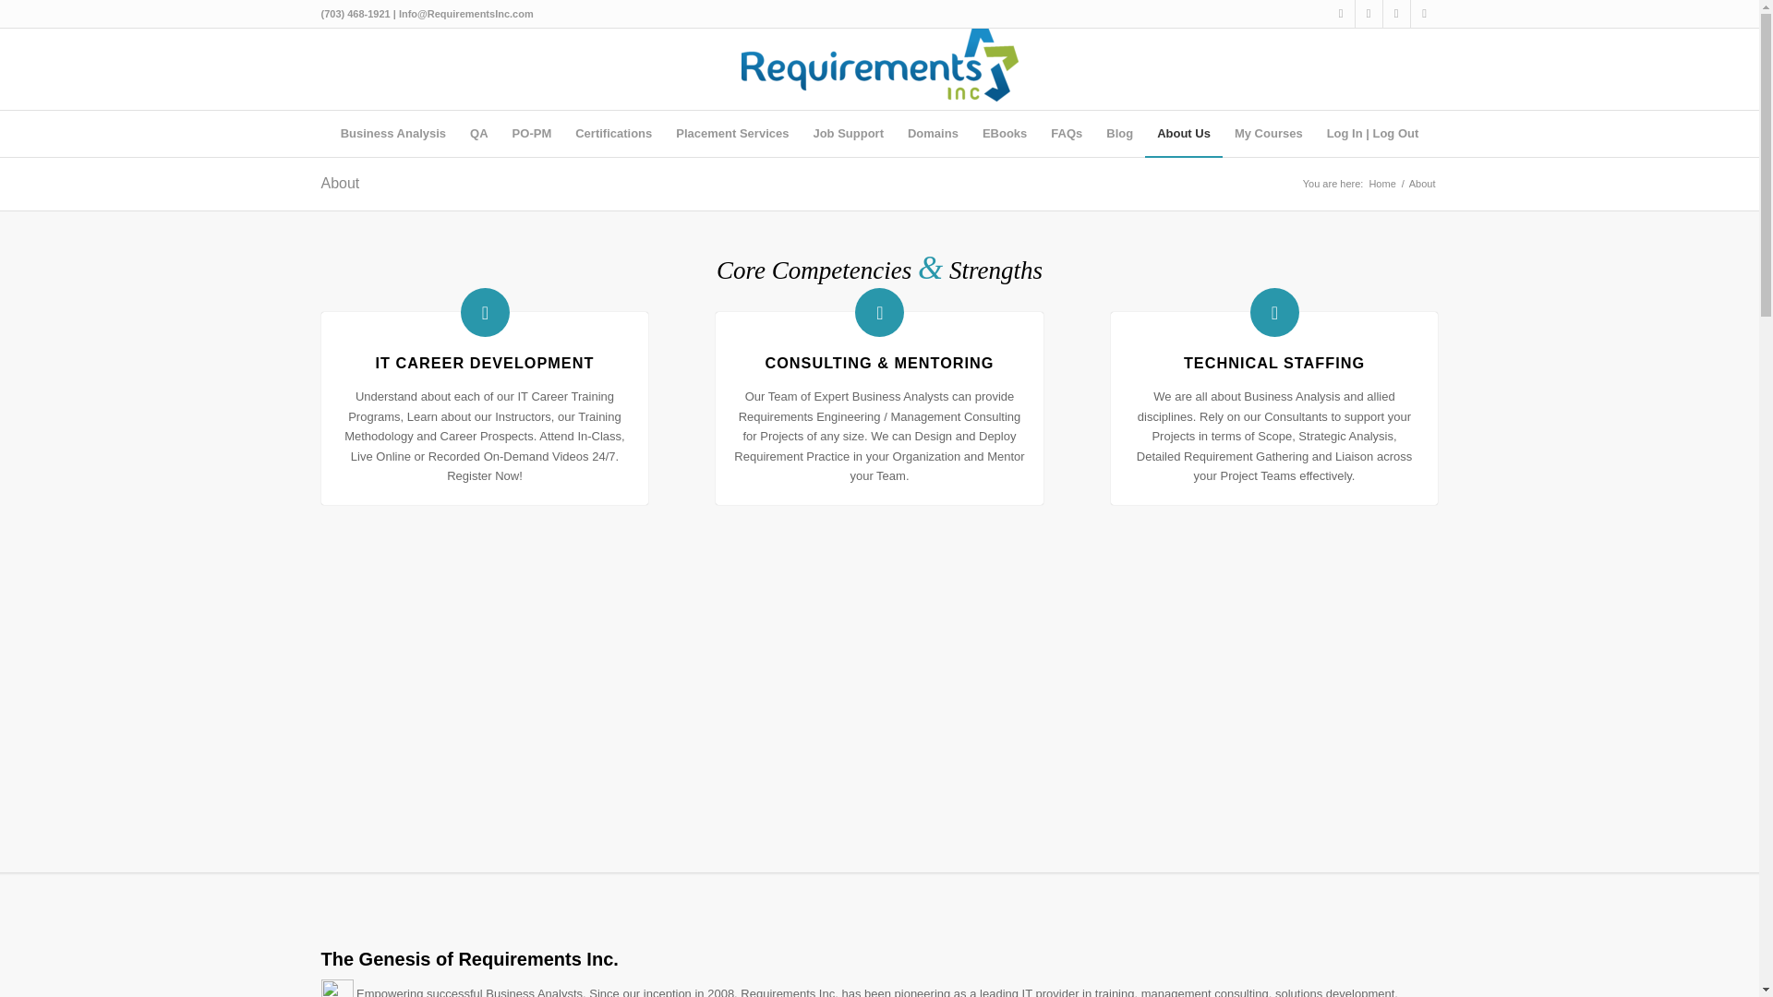 The image size is (1773, 997). Describe the element at coordinates (1369, 14) in the screenshot. I see `Twitter` at that location.